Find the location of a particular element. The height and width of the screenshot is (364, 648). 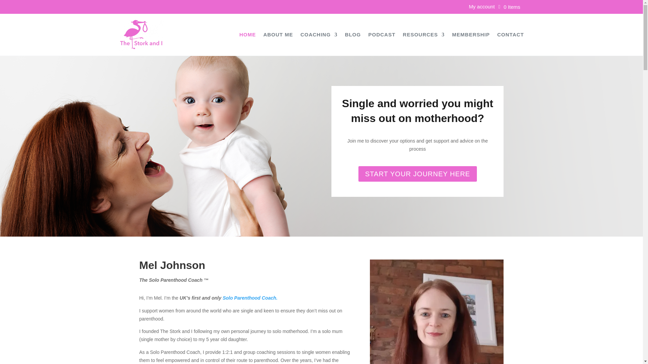

My account is located at coordinates (482, 8).